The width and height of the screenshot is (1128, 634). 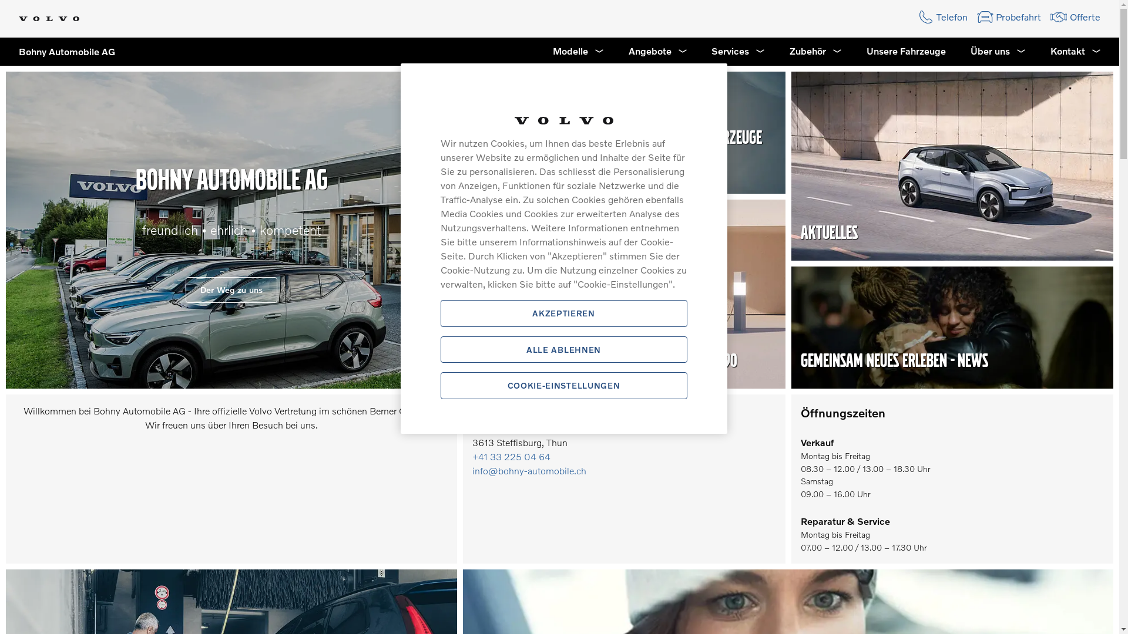 What do you see at coordinates (605, 360) in the screenshot?
I see `UNSER NEUER VOLLELEKTRISCHER SUV: VOLVO EX90` at bounding box center [605, 360].